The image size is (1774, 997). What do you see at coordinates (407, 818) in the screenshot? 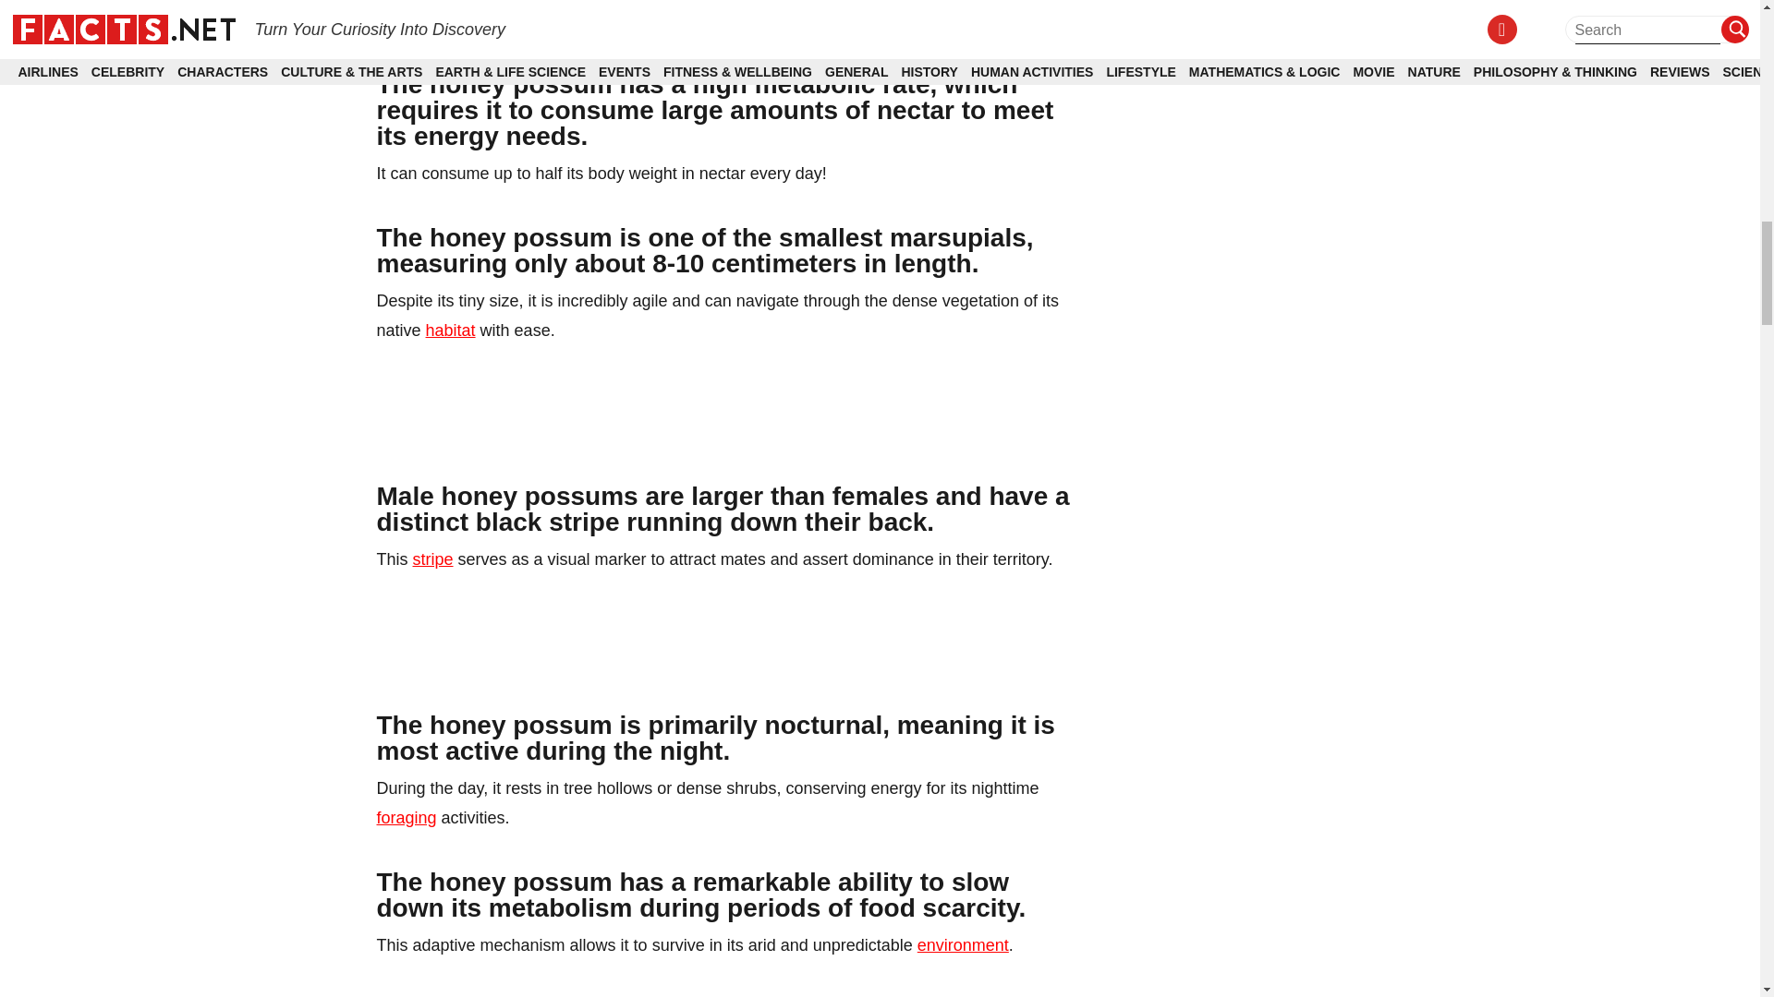
I see `foraging` at bounding box center [407, 818].